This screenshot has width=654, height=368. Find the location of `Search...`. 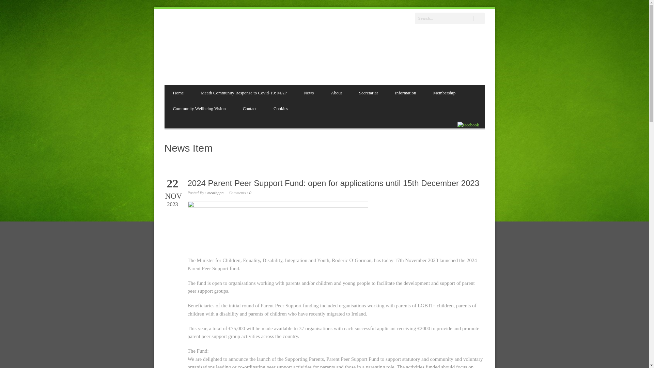

Search... is located at coordinates (450, 18).